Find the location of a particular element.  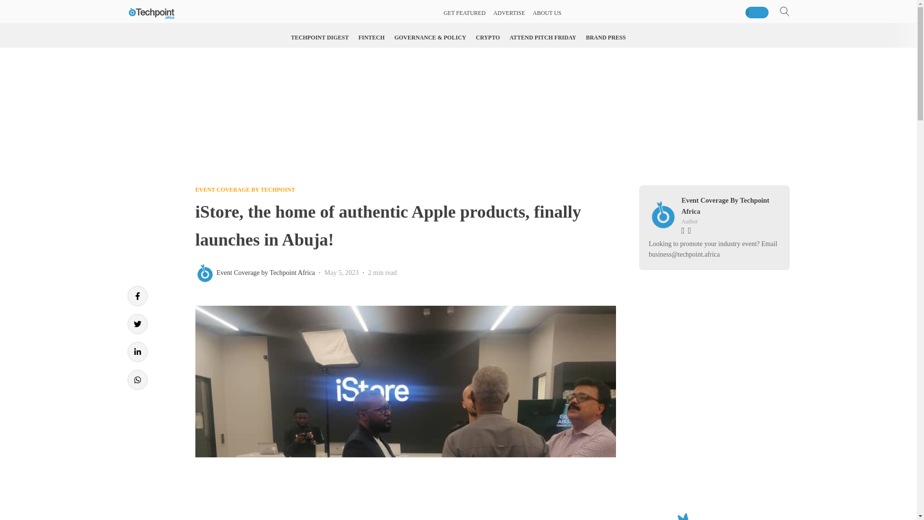

Event Coverage by Techpoint Africa is located at coordinates (266, 273).